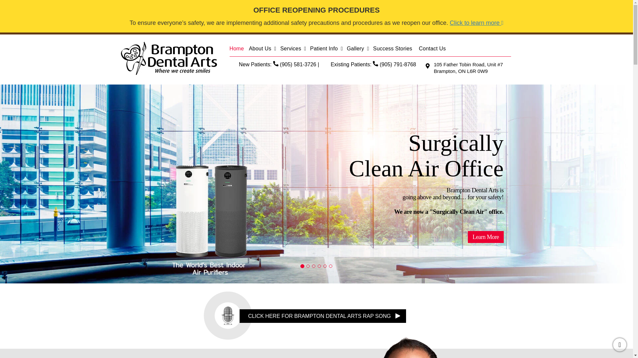 Image resolution: width=638 pixels, height=358 pixels. I want to click on Learn More, so click(485, 237).